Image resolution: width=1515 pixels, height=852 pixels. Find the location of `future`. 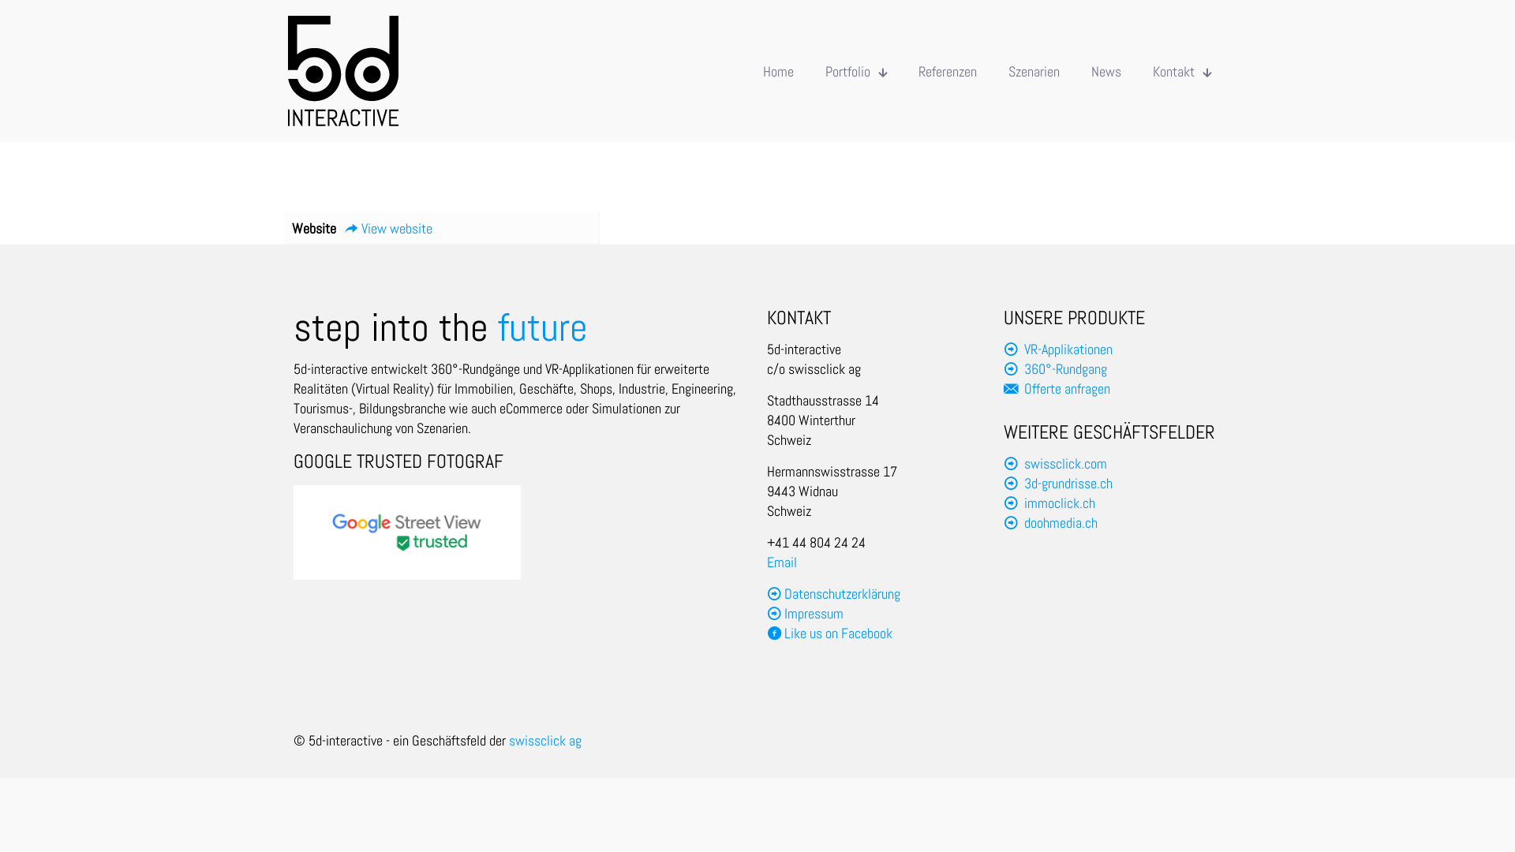

future is located at coordinates (543, 327).